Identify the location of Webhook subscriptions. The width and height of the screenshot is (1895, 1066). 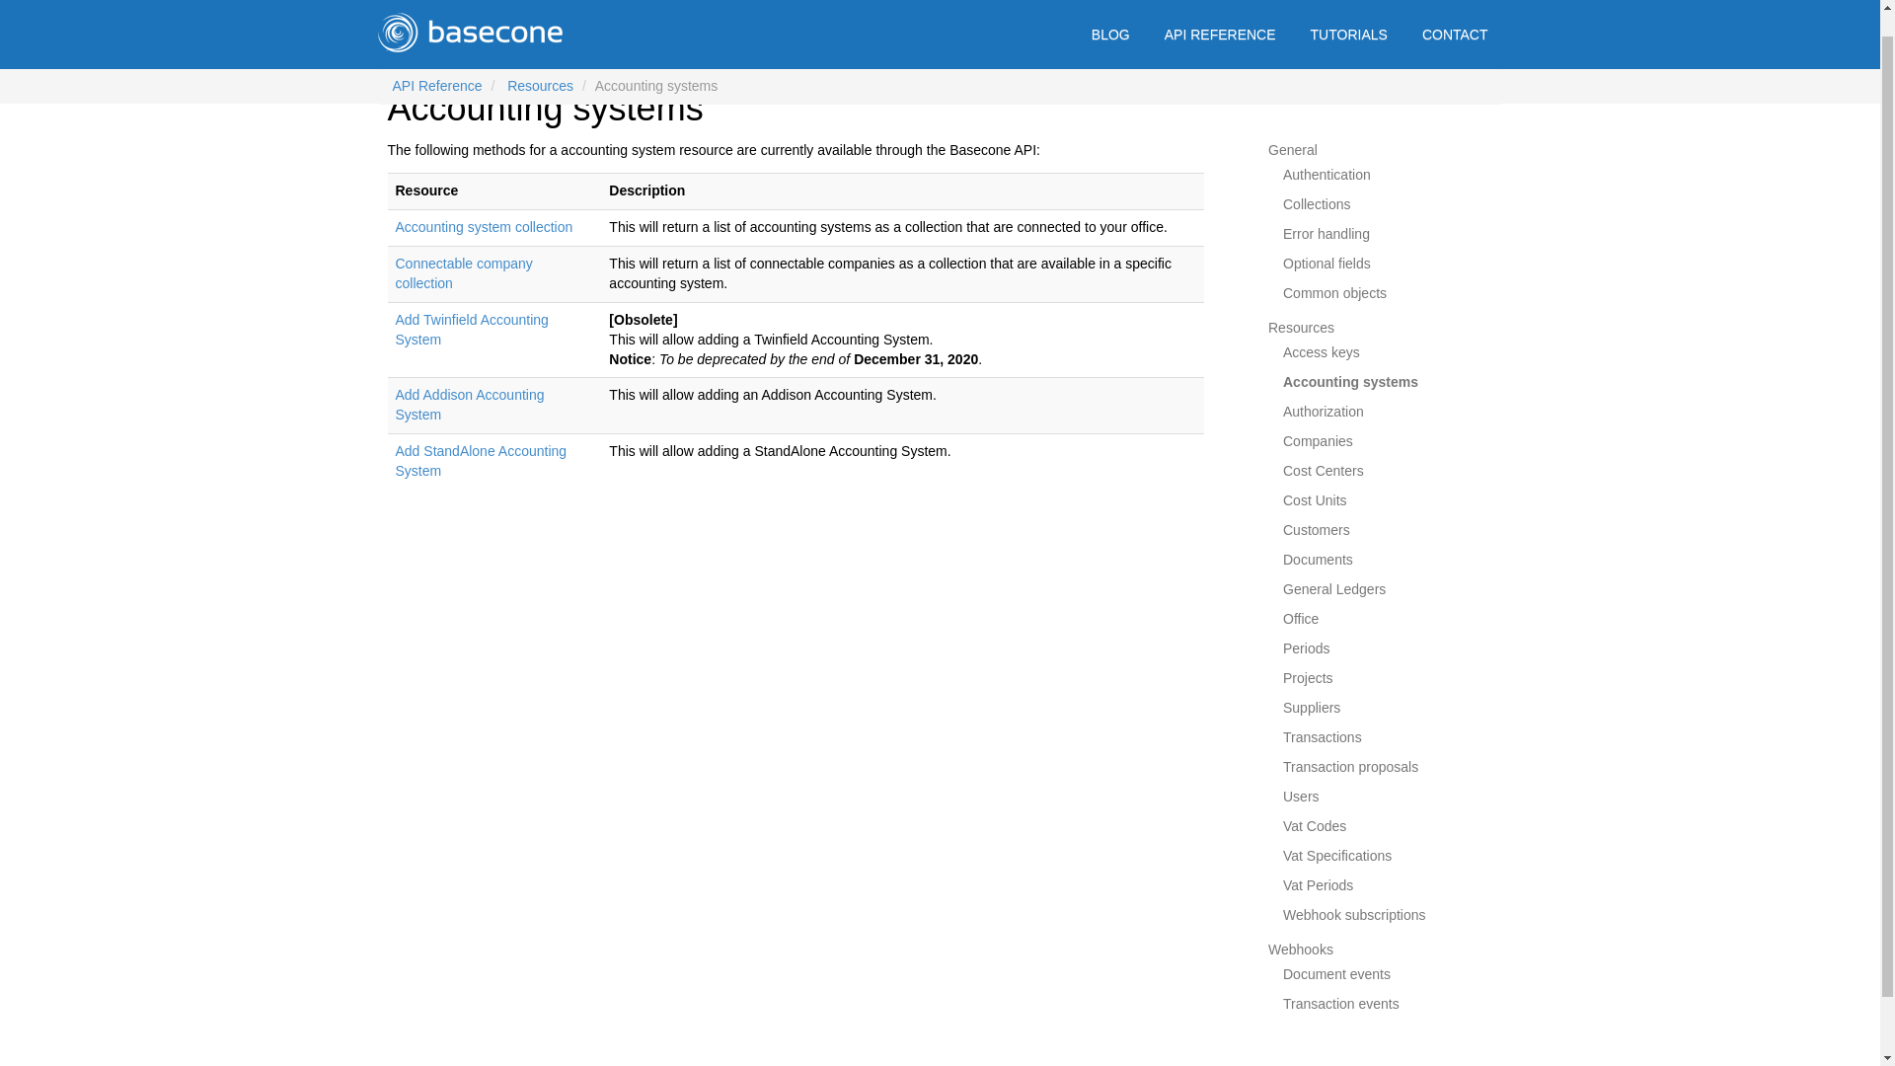
(1353, 915).